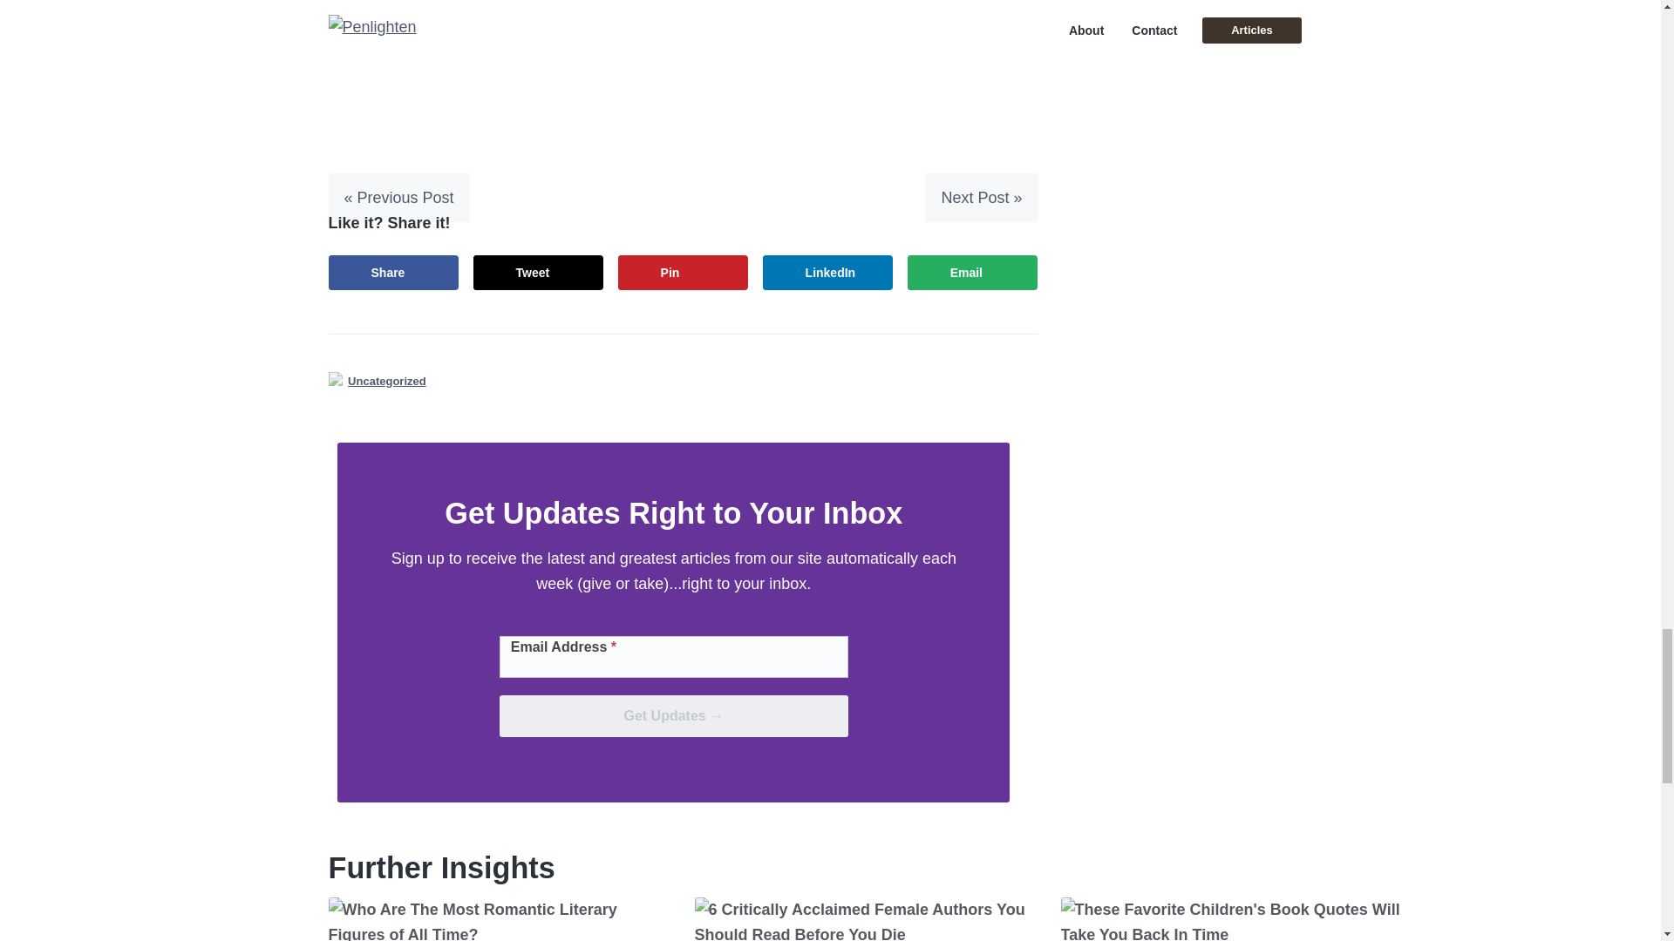  I want to click on Uncategorized, so click(387, 381).